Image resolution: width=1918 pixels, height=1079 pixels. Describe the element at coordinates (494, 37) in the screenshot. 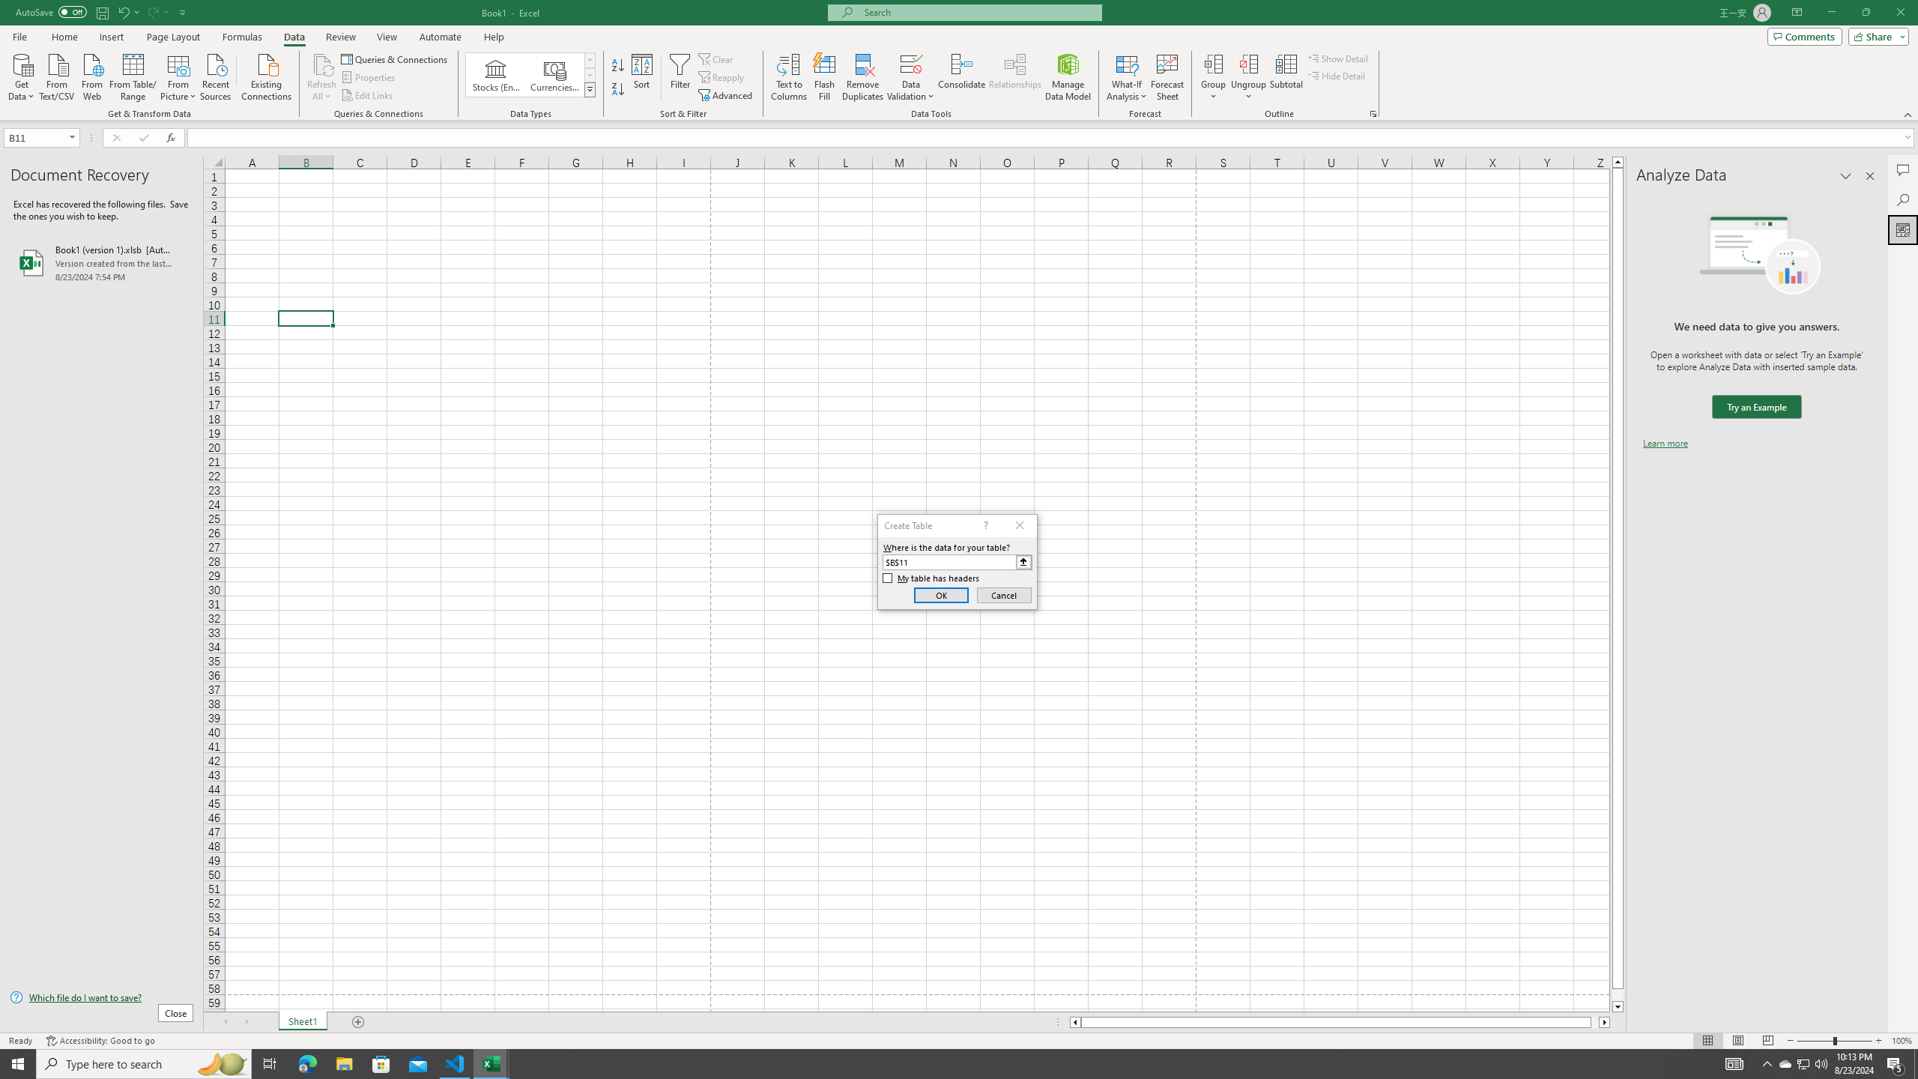

I see `Help` at that location.